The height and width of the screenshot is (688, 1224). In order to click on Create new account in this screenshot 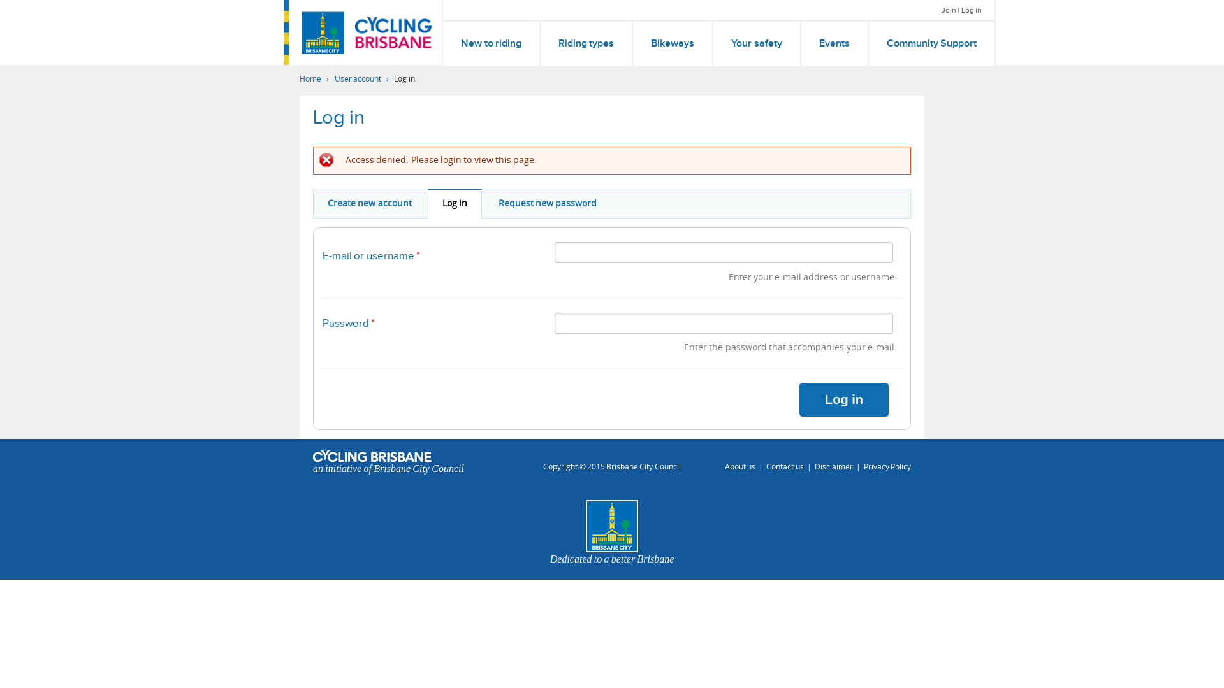, I will do `click(370, 204)`.